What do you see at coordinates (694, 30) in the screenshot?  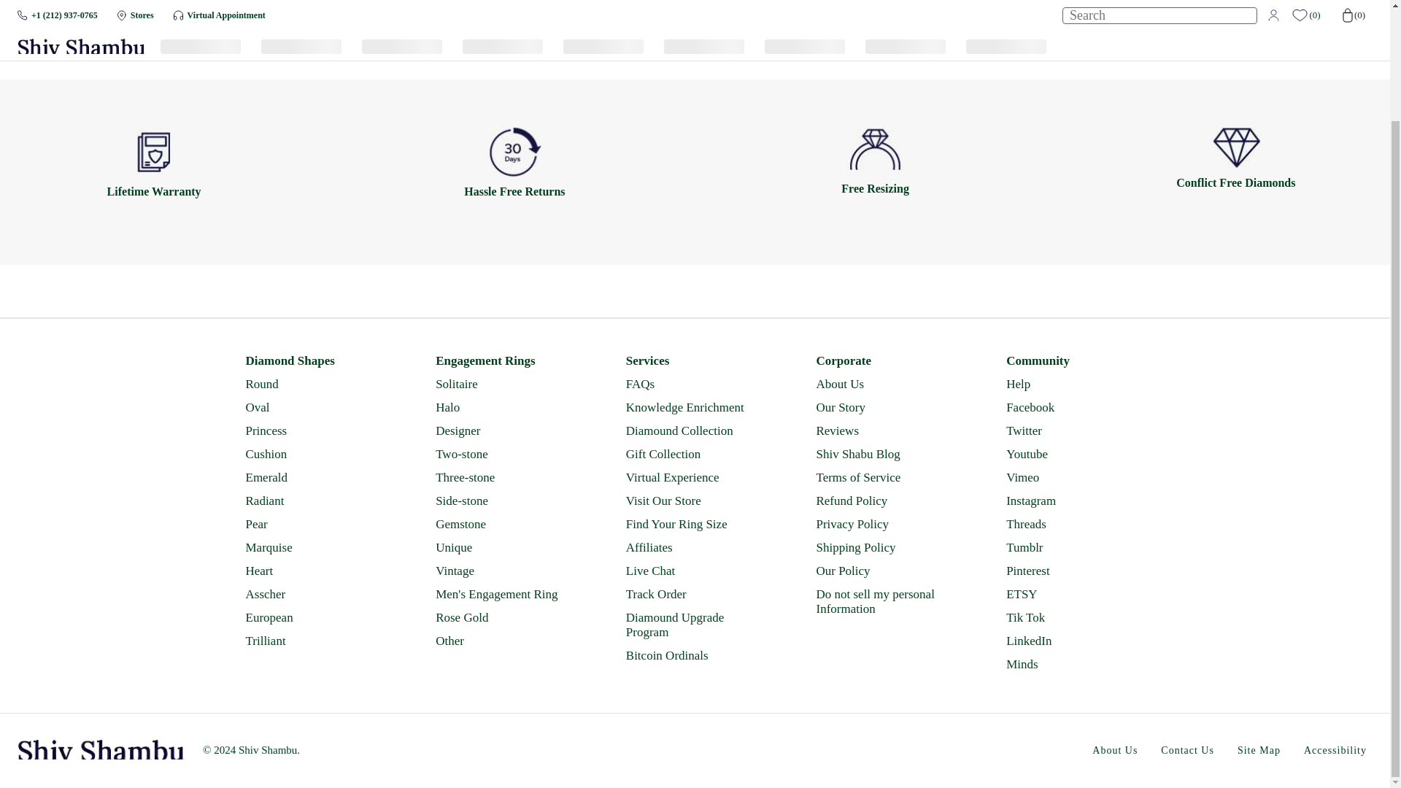 I see `Shop All Diamonds` at bounding box center [694, 30].